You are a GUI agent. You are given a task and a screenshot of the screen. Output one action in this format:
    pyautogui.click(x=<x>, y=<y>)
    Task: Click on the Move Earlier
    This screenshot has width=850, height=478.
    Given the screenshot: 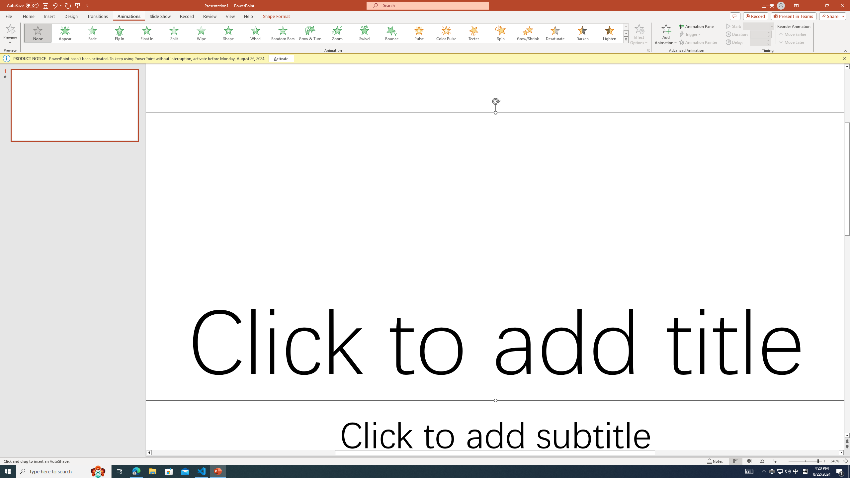 What is the action you would take?
    pyautogui.click(x=792, y=35)
    